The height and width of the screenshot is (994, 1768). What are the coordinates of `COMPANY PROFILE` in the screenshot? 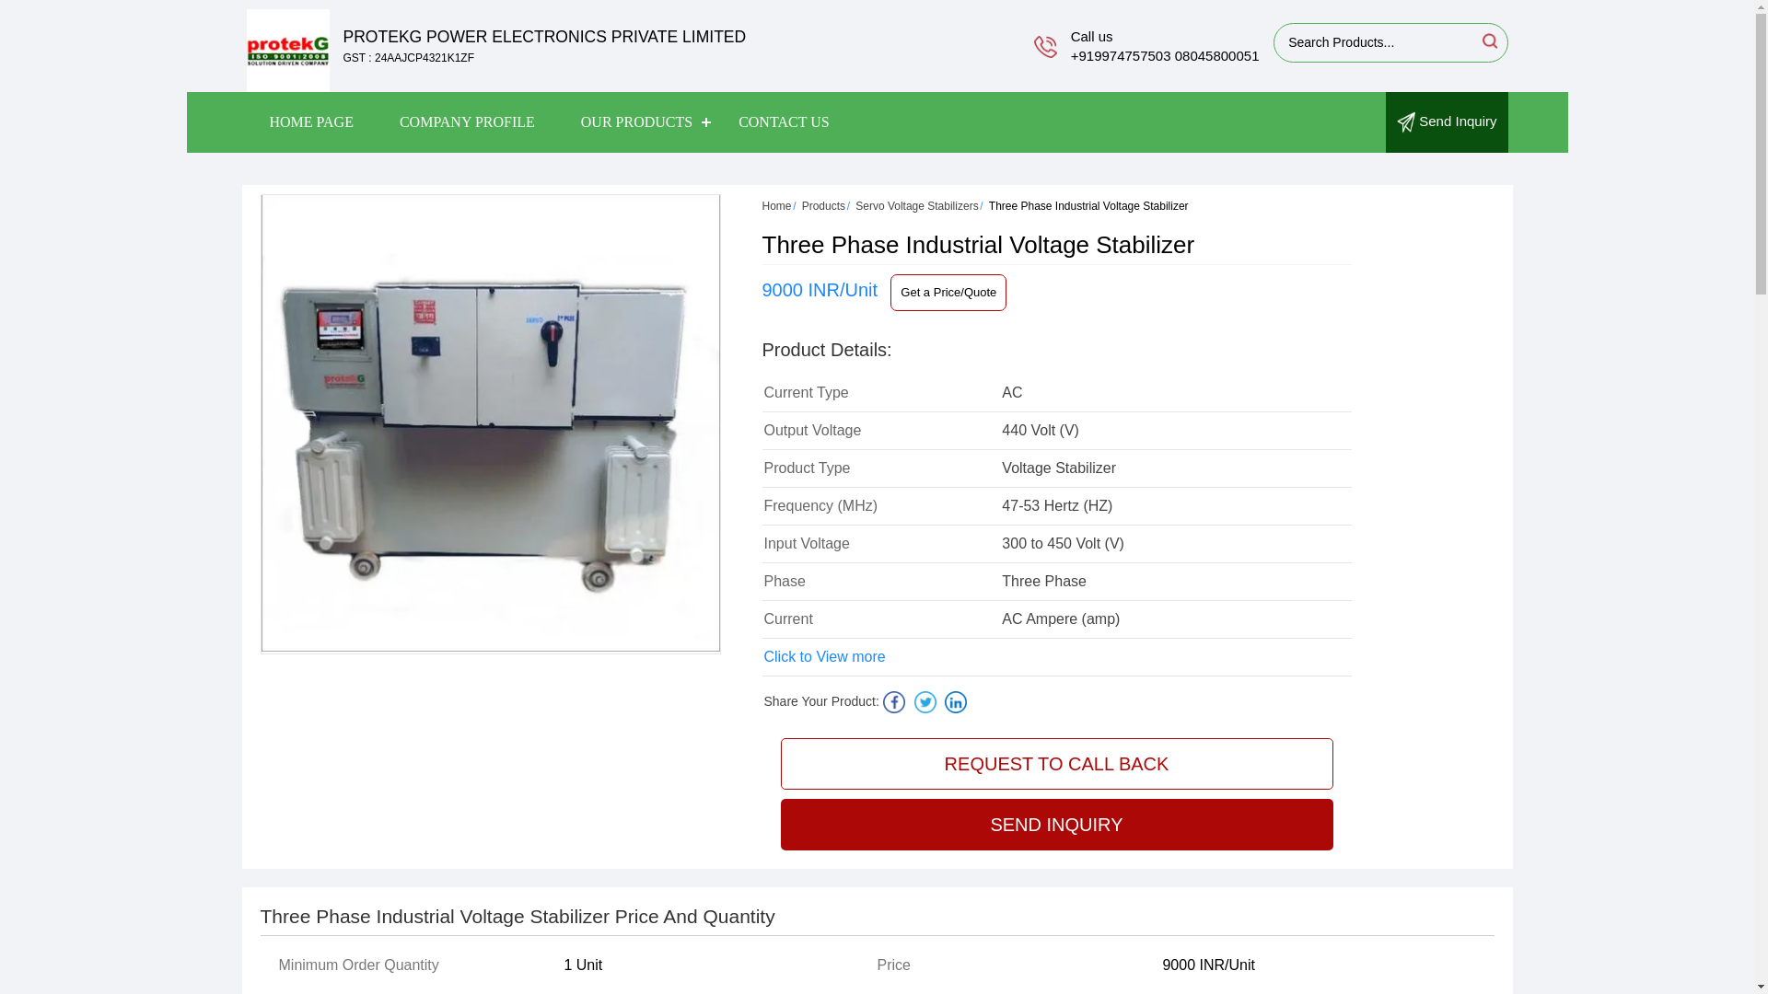 It's located at (467, 122).